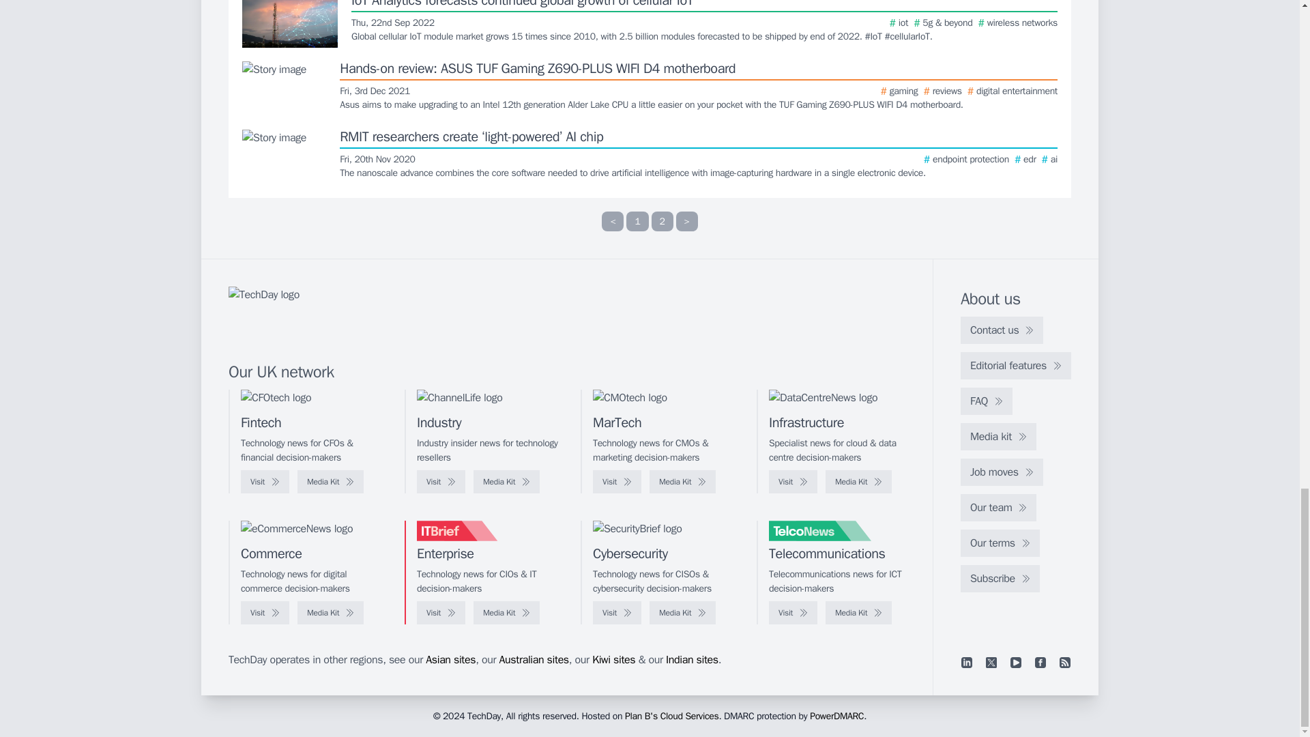 Image resolution: width=1310 pixels, height=737 pixels. What do you see at coordinates (330, 482) in the screenshot?
I see `Media Kit` at bounding box center [330, 482].